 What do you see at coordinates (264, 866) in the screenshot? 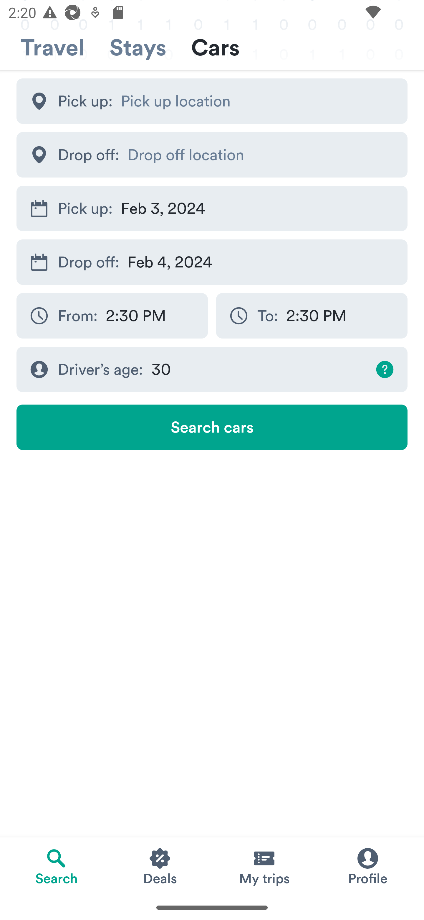
I see `My trips` at bounding box center [264, 866].